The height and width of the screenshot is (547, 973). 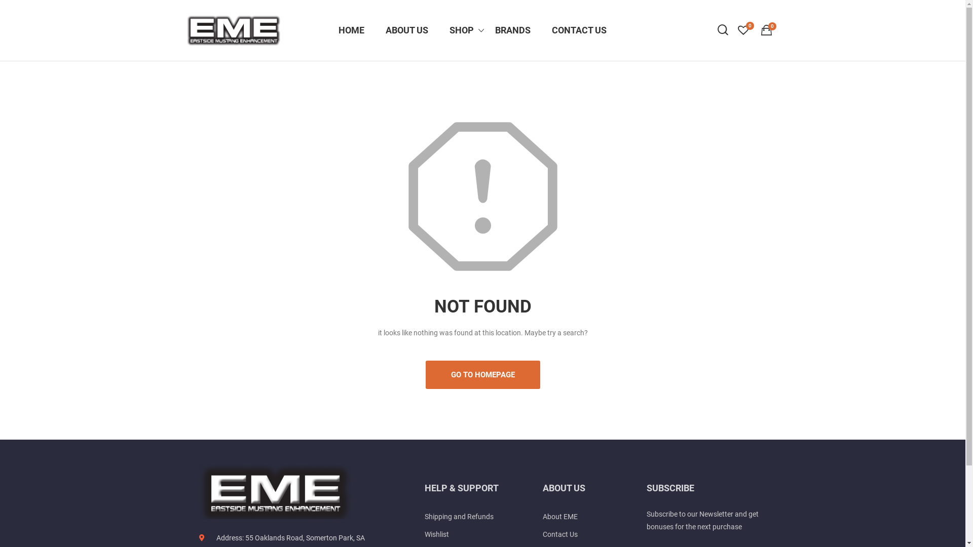 I want to click on Shipping and Refunds, so click(x=466, y=517).